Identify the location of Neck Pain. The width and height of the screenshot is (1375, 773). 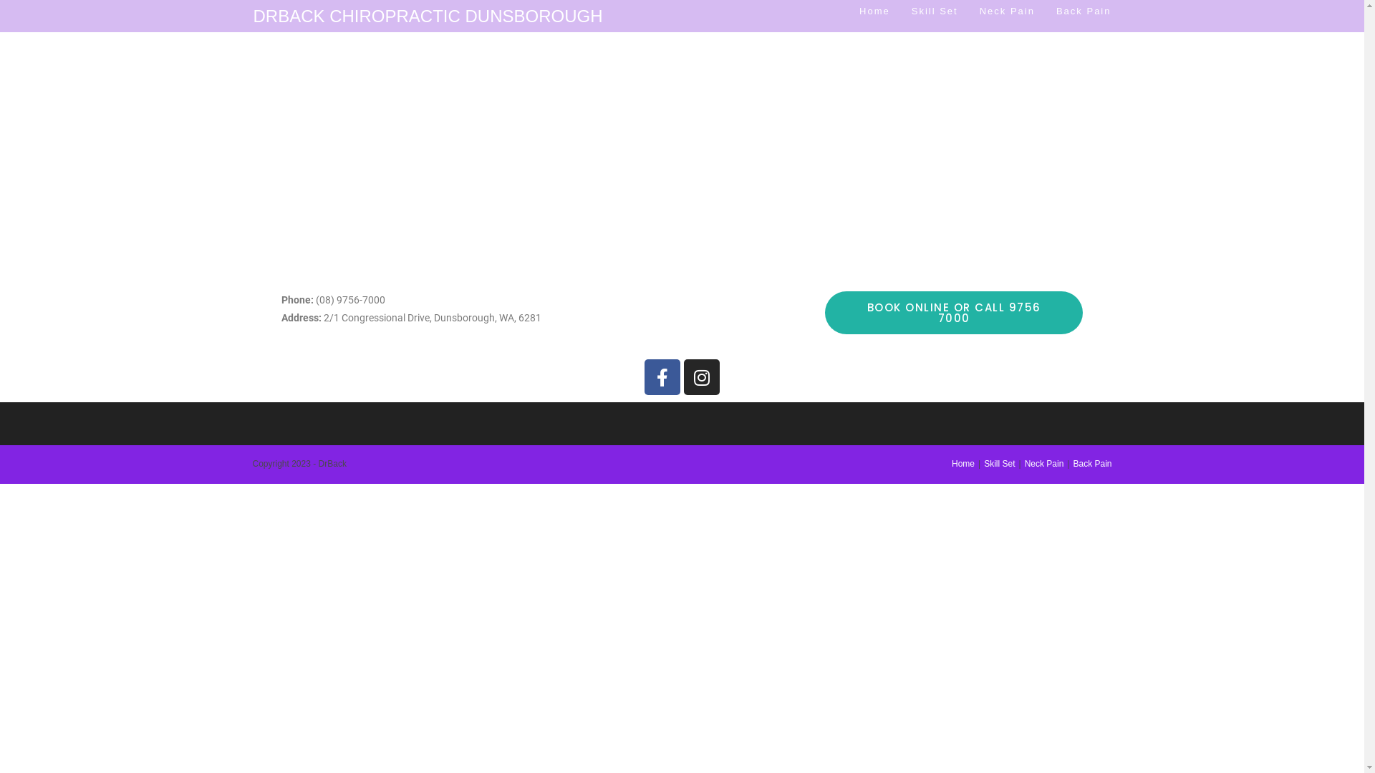
(1044, 464).